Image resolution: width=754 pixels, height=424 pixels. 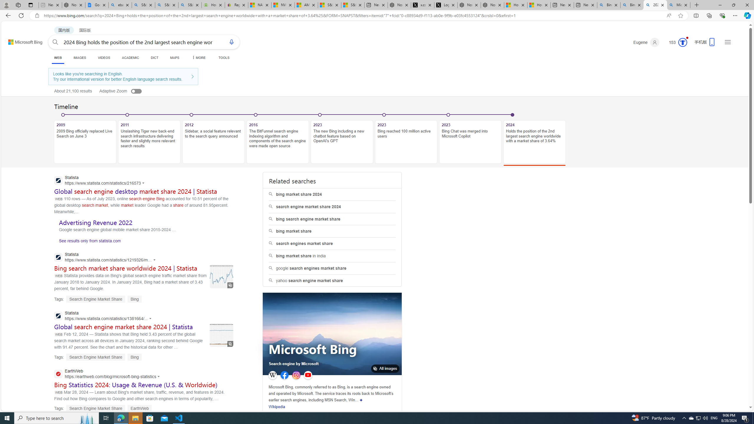 I want to click on TOOLS, so click(x=224, y=58).